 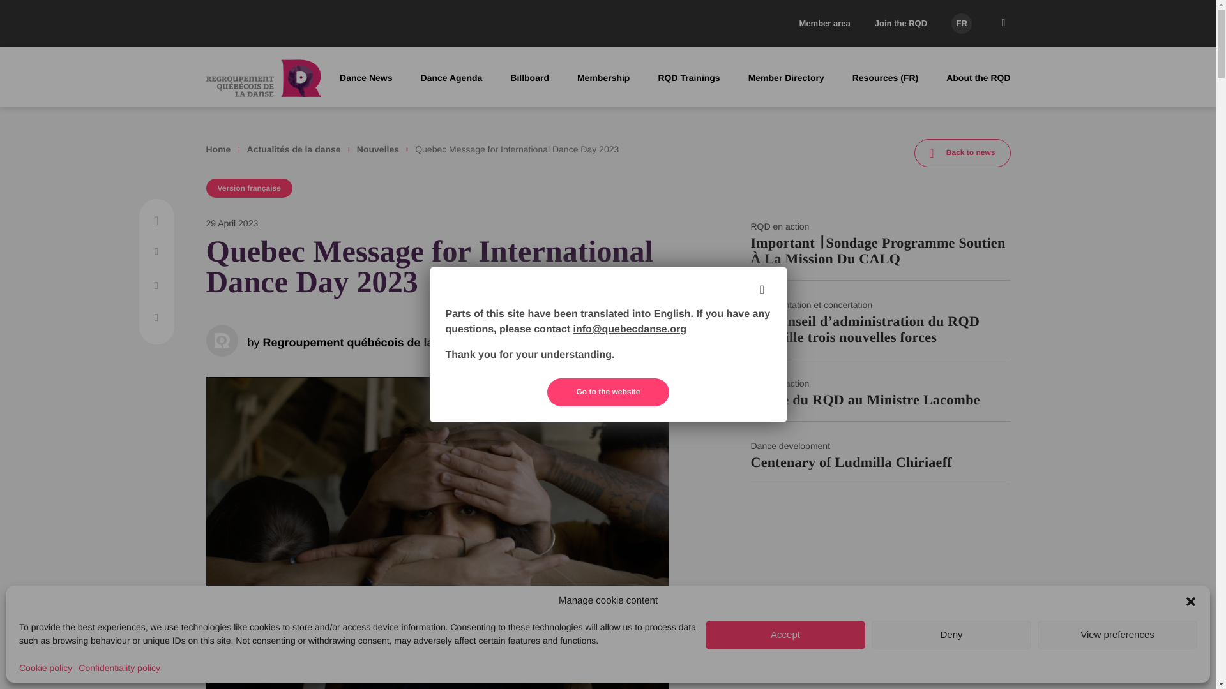 What do you see at coordinates (962, 23) in the screenshot?
I see `FR` at bounding box center [962, 23].